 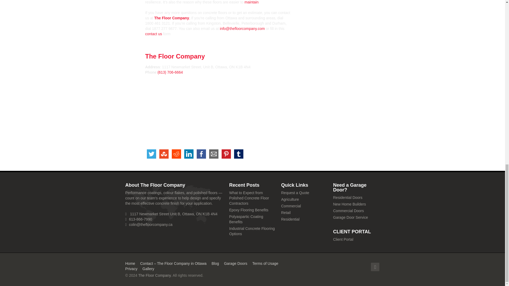 I want to click on StumbleUpon, so click(x=164, y=154).